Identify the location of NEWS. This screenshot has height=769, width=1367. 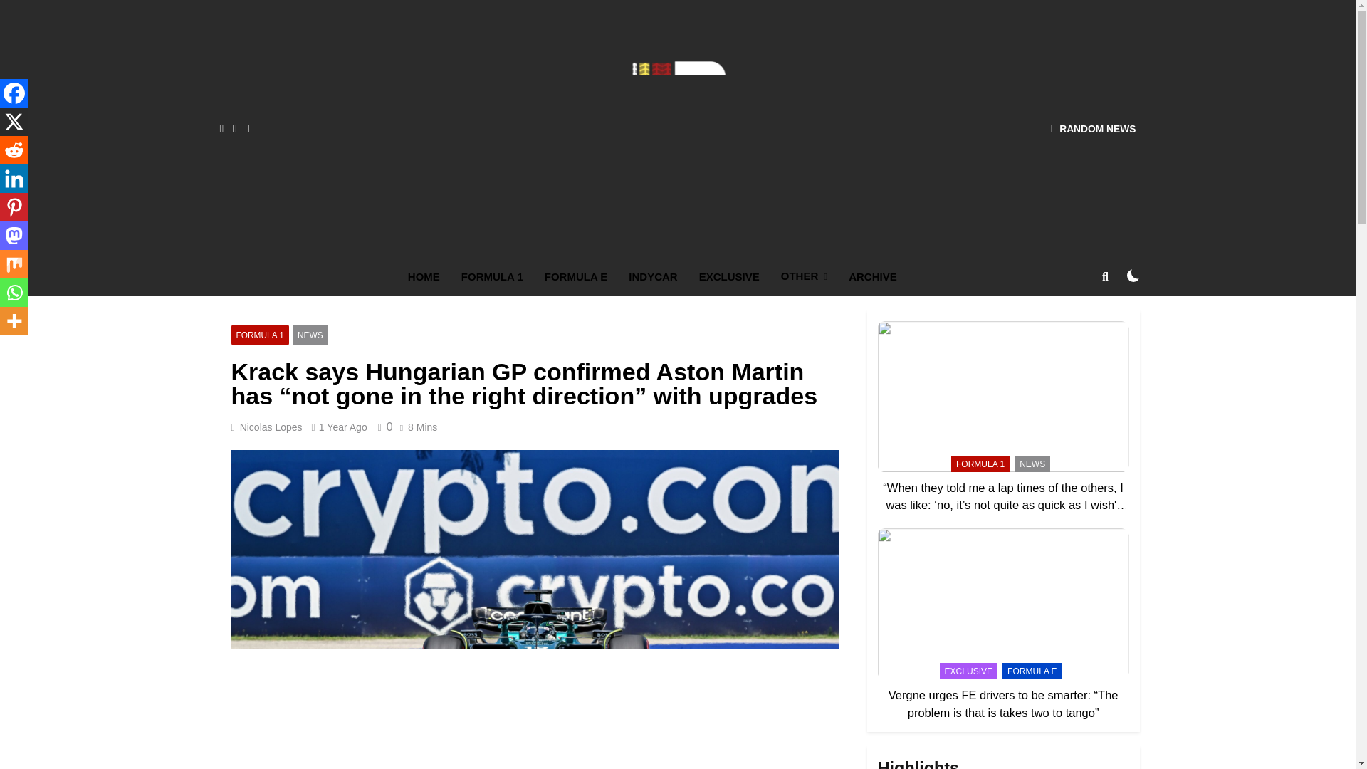
(310, 335).